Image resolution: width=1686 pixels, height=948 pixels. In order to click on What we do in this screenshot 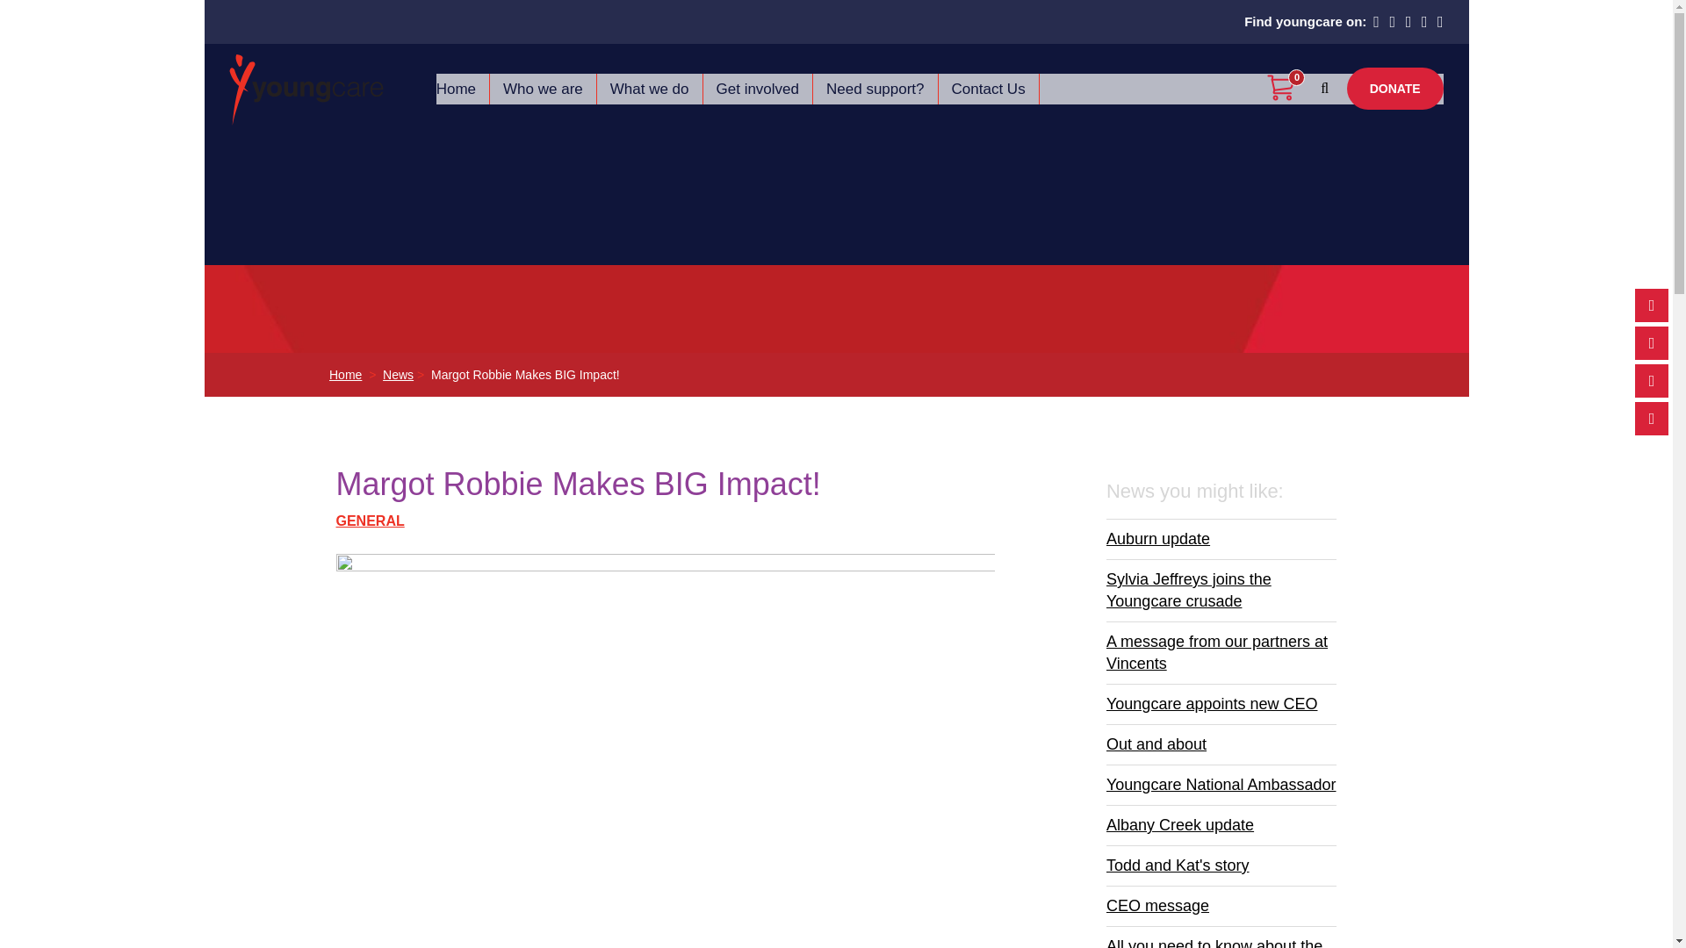, I will do `click(650, 89)`.